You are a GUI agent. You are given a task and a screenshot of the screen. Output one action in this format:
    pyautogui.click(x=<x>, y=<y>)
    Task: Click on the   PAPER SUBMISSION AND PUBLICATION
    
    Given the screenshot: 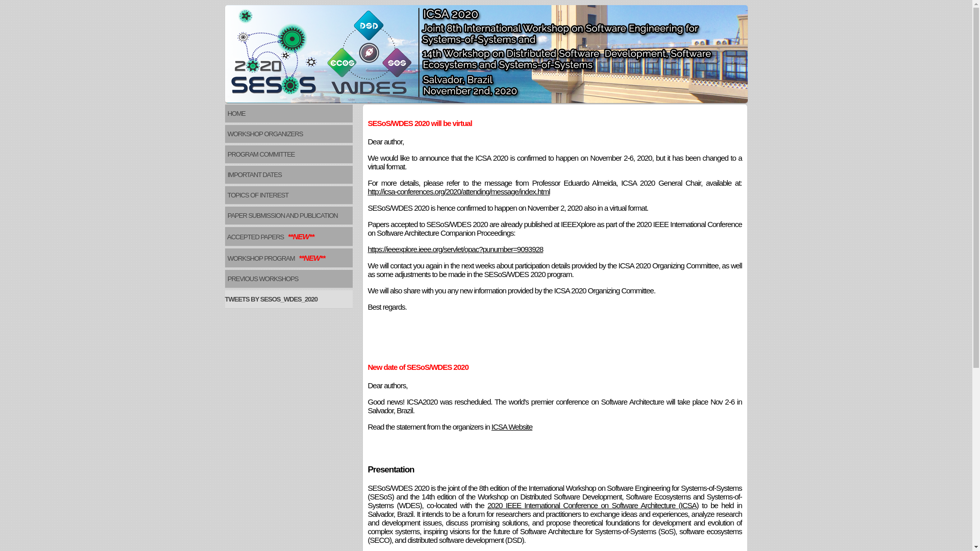 What is the action you would take?
    pyautogui.click(x=288, y=215)
    